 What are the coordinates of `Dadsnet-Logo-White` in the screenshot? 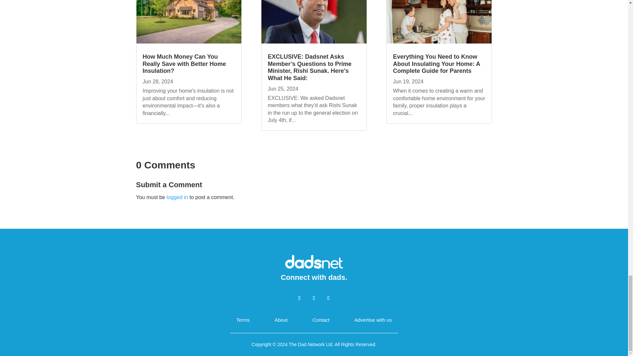 It's located at (314, 261).